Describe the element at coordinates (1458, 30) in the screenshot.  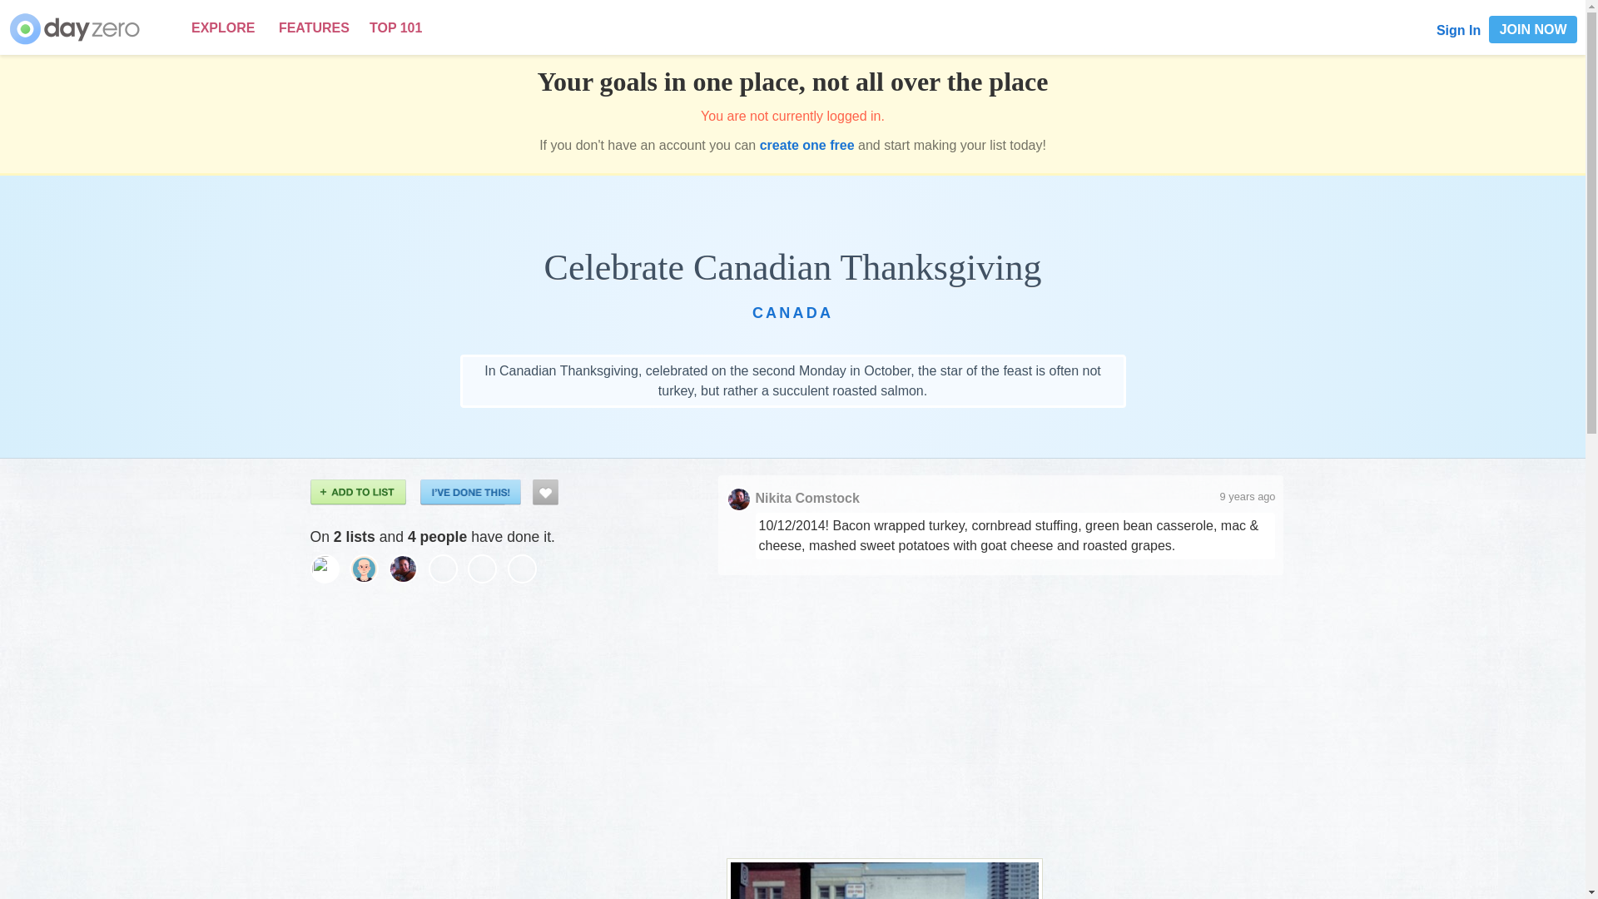
I see `Sign In` at that location.